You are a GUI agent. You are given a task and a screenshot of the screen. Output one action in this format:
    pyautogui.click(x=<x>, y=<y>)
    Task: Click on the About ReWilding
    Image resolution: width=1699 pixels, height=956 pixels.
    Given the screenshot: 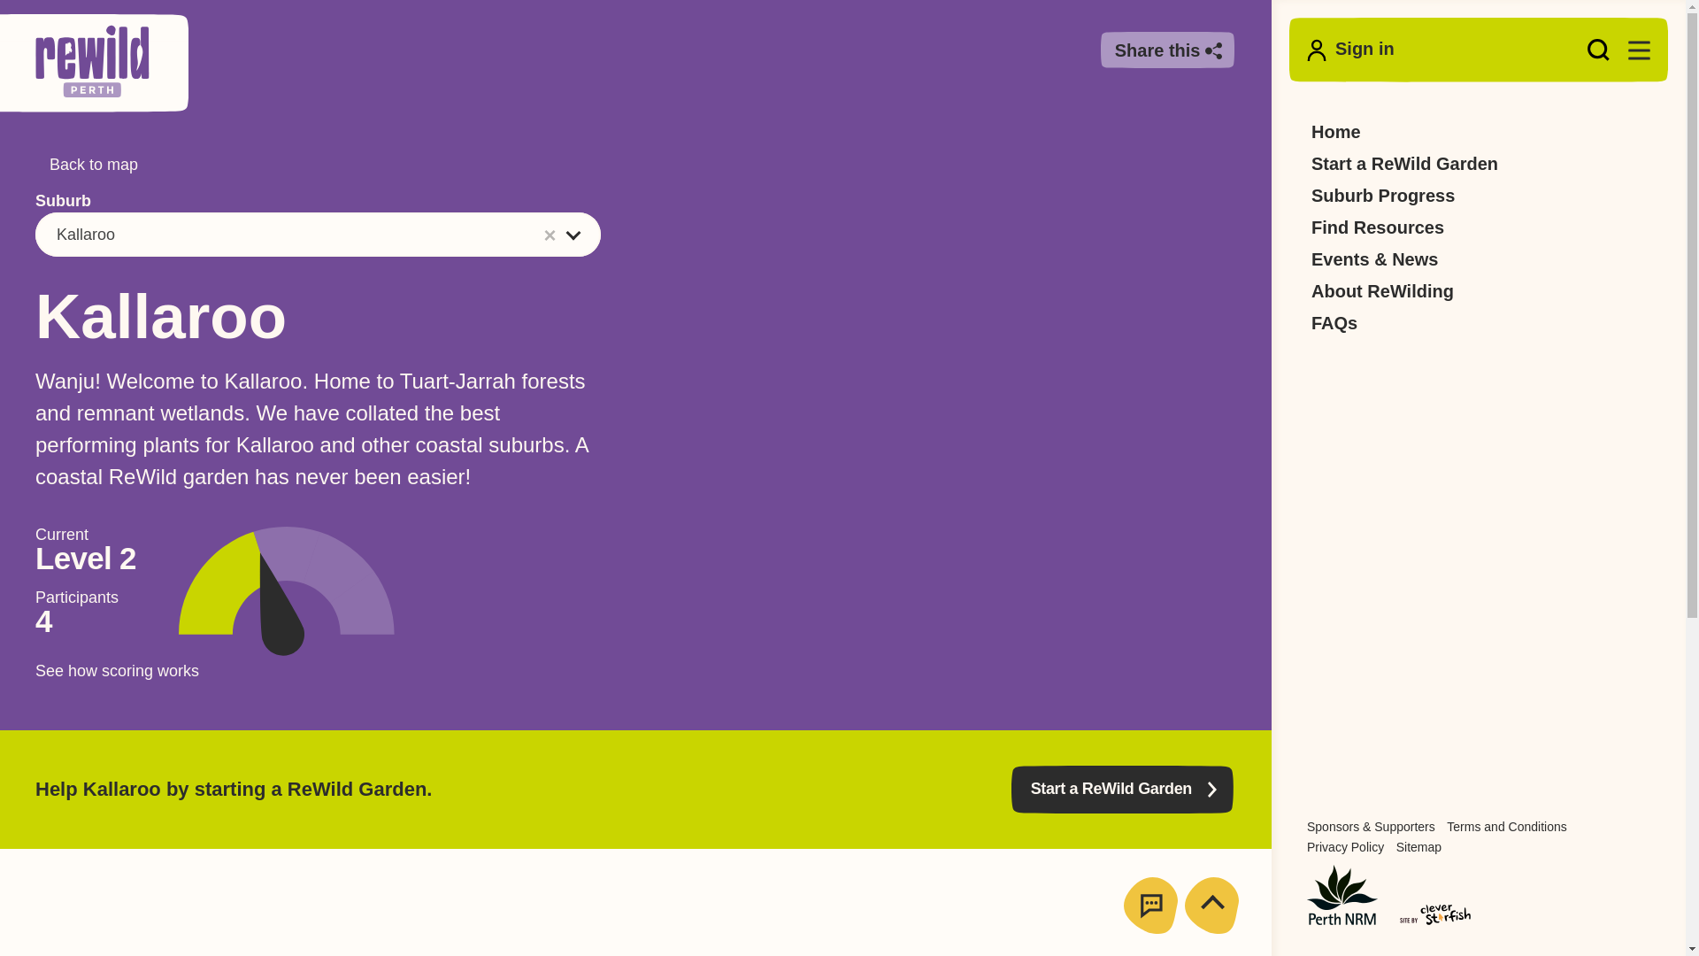 What is the action you would take?
    pyautogui.click(x=1382, y=291)
    